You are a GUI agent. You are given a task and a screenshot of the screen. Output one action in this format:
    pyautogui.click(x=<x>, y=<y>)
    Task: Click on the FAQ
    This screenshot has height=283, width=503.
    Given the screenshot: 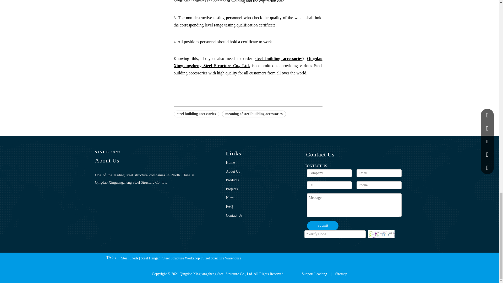 What is the action you would take?
    pyautogui.click(x=229, y=206)
    